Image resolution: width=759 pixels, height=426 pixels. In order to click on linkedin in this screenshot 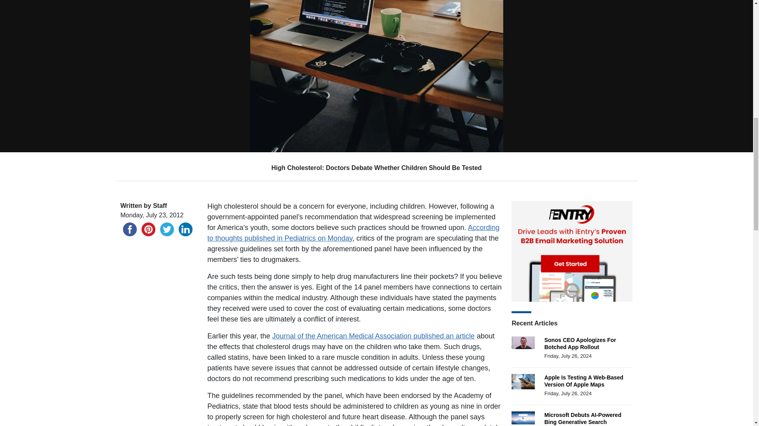, I will do `click(185, 229)`.